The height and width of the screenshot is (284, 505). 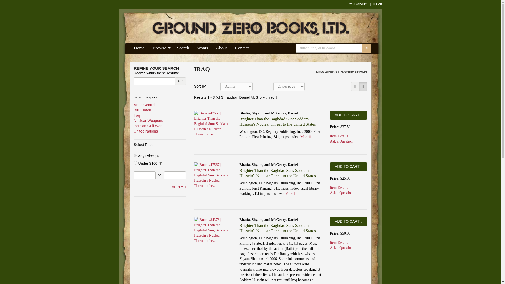 What do you see at coordinates (139, 48) in the screenshot?
I see `Home` at bounding box center [139, 48].